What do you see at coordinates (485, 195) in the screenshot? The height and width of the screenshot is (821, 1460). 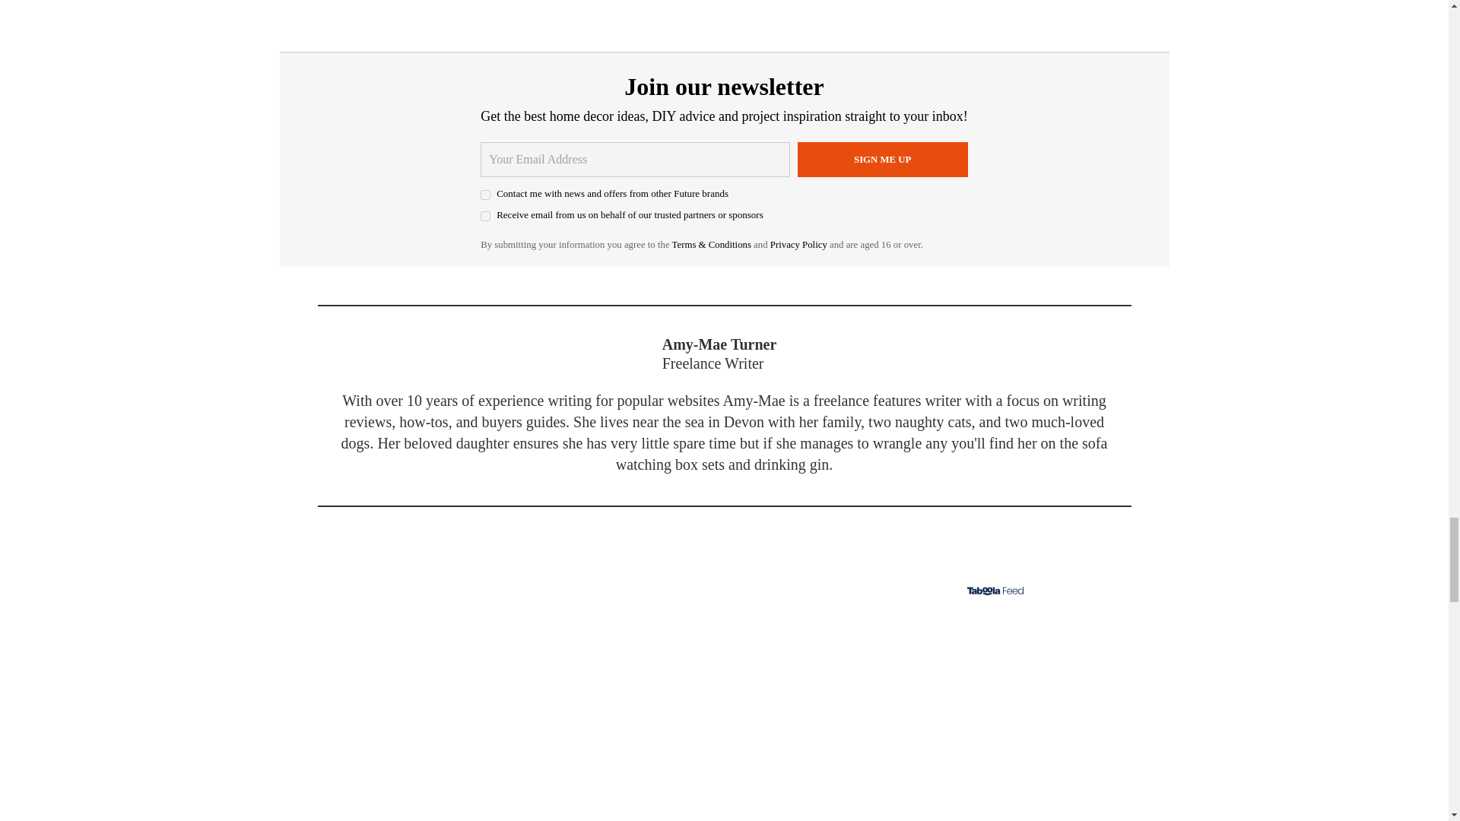 I see `on` at bounding box center [485, 195].